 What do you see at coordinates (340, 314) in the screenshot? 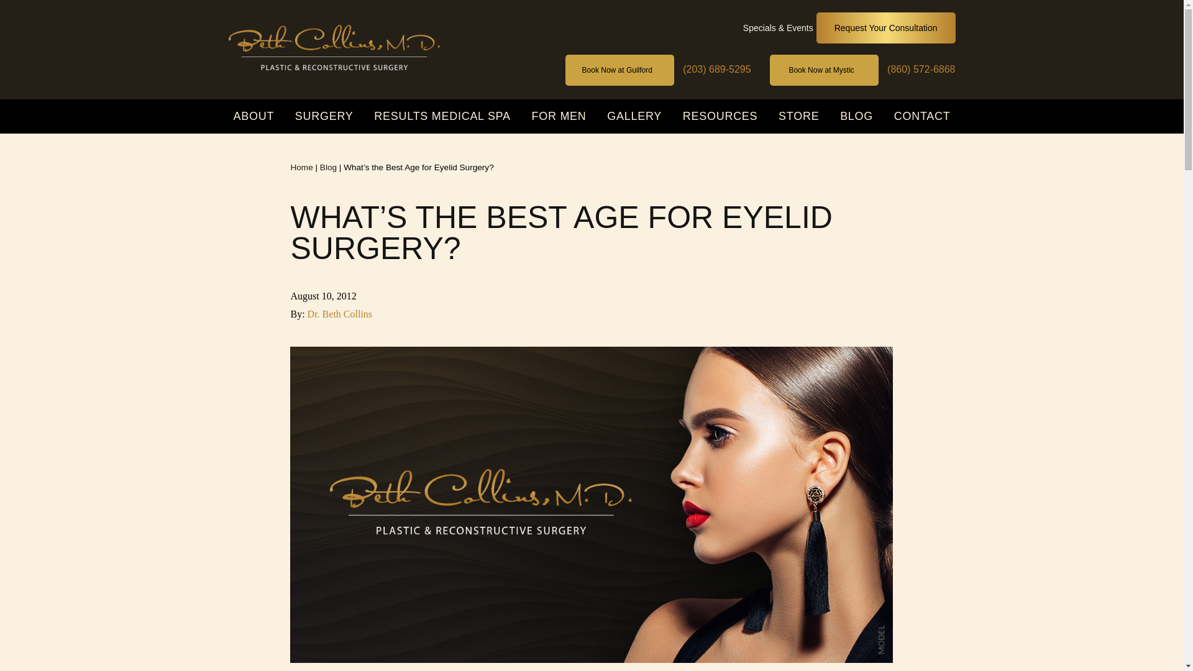
I see `View all posts by Dr. Beth Collins` at bounding box center [340, 314].